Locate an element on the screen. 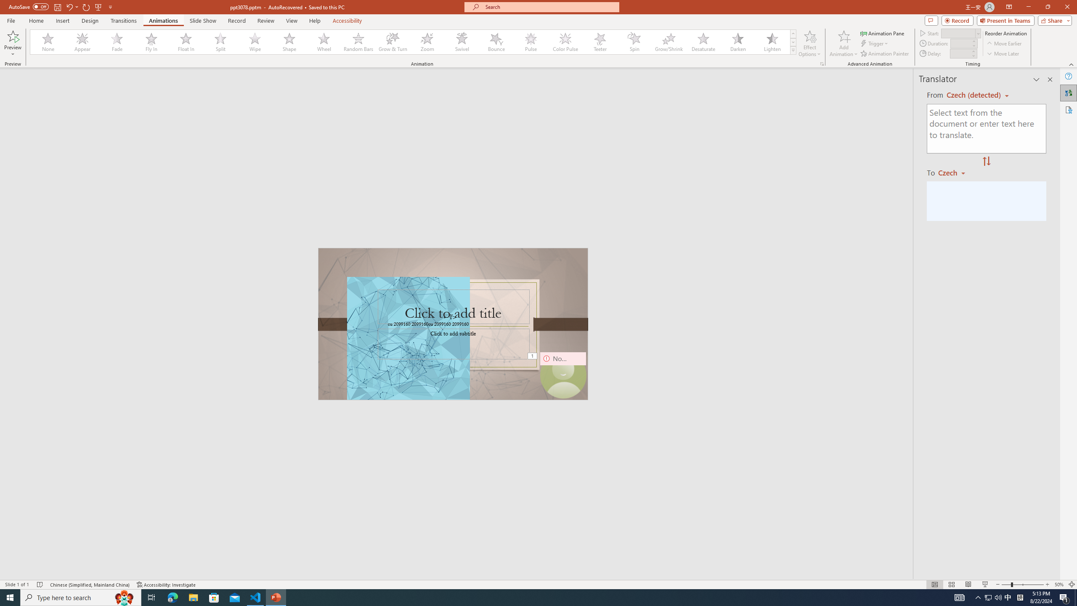 The width and height of the screenshot is (1077, 606). Animation, sequence 1, on Camera 9 is located at coordinates (533, 356).